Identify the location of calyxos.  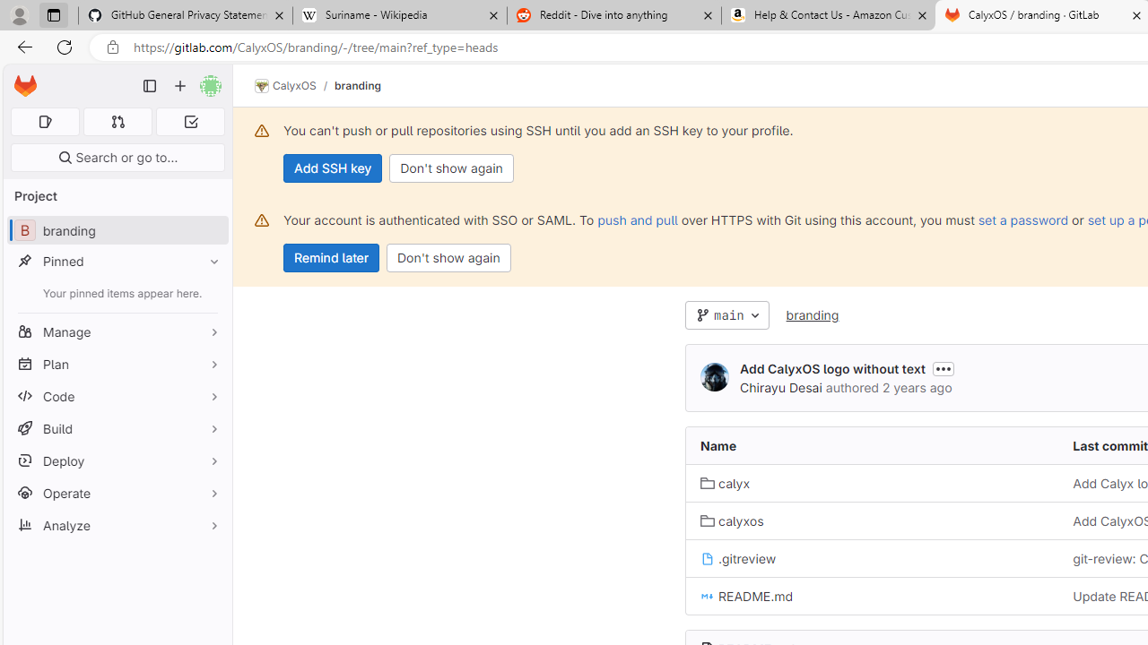
(873, 521).